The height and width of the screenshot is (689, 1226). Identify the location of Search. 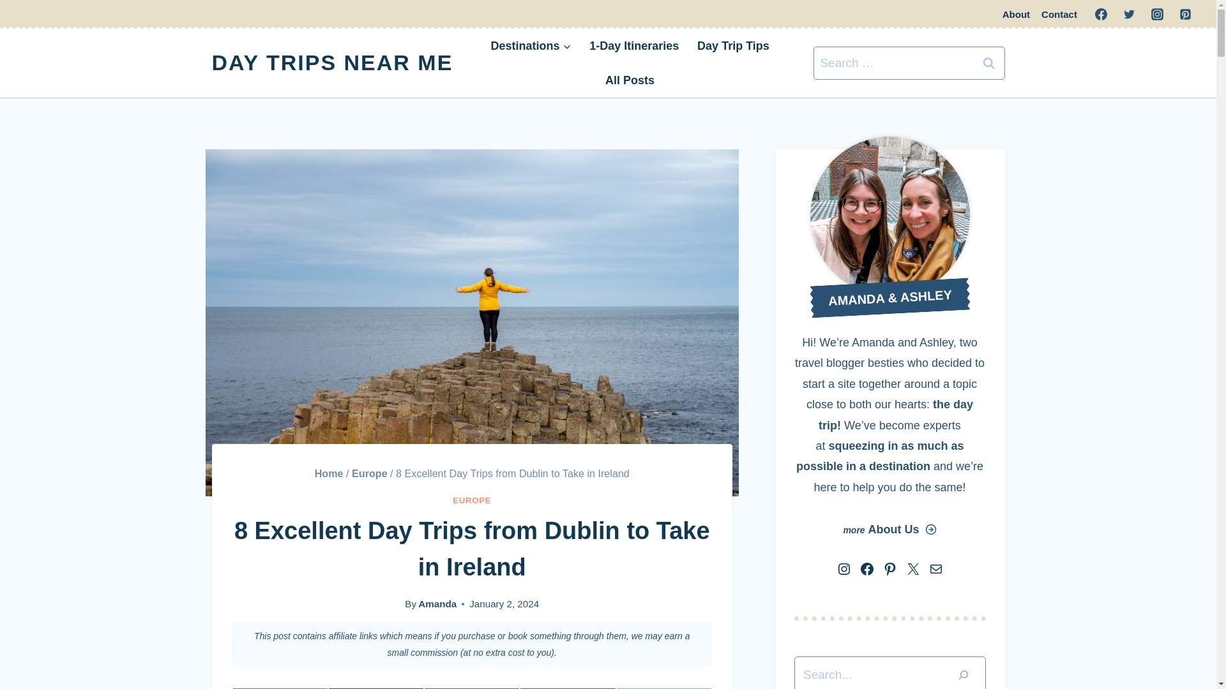
(280, 688).